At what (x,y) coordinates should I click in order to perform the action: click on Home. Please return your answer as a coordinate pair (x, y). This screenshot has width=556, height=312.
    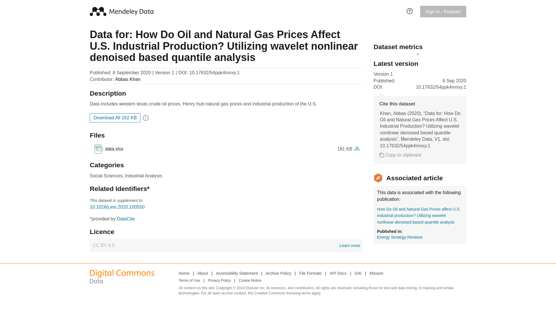
    Looking at the image, I should click on (310, 273).